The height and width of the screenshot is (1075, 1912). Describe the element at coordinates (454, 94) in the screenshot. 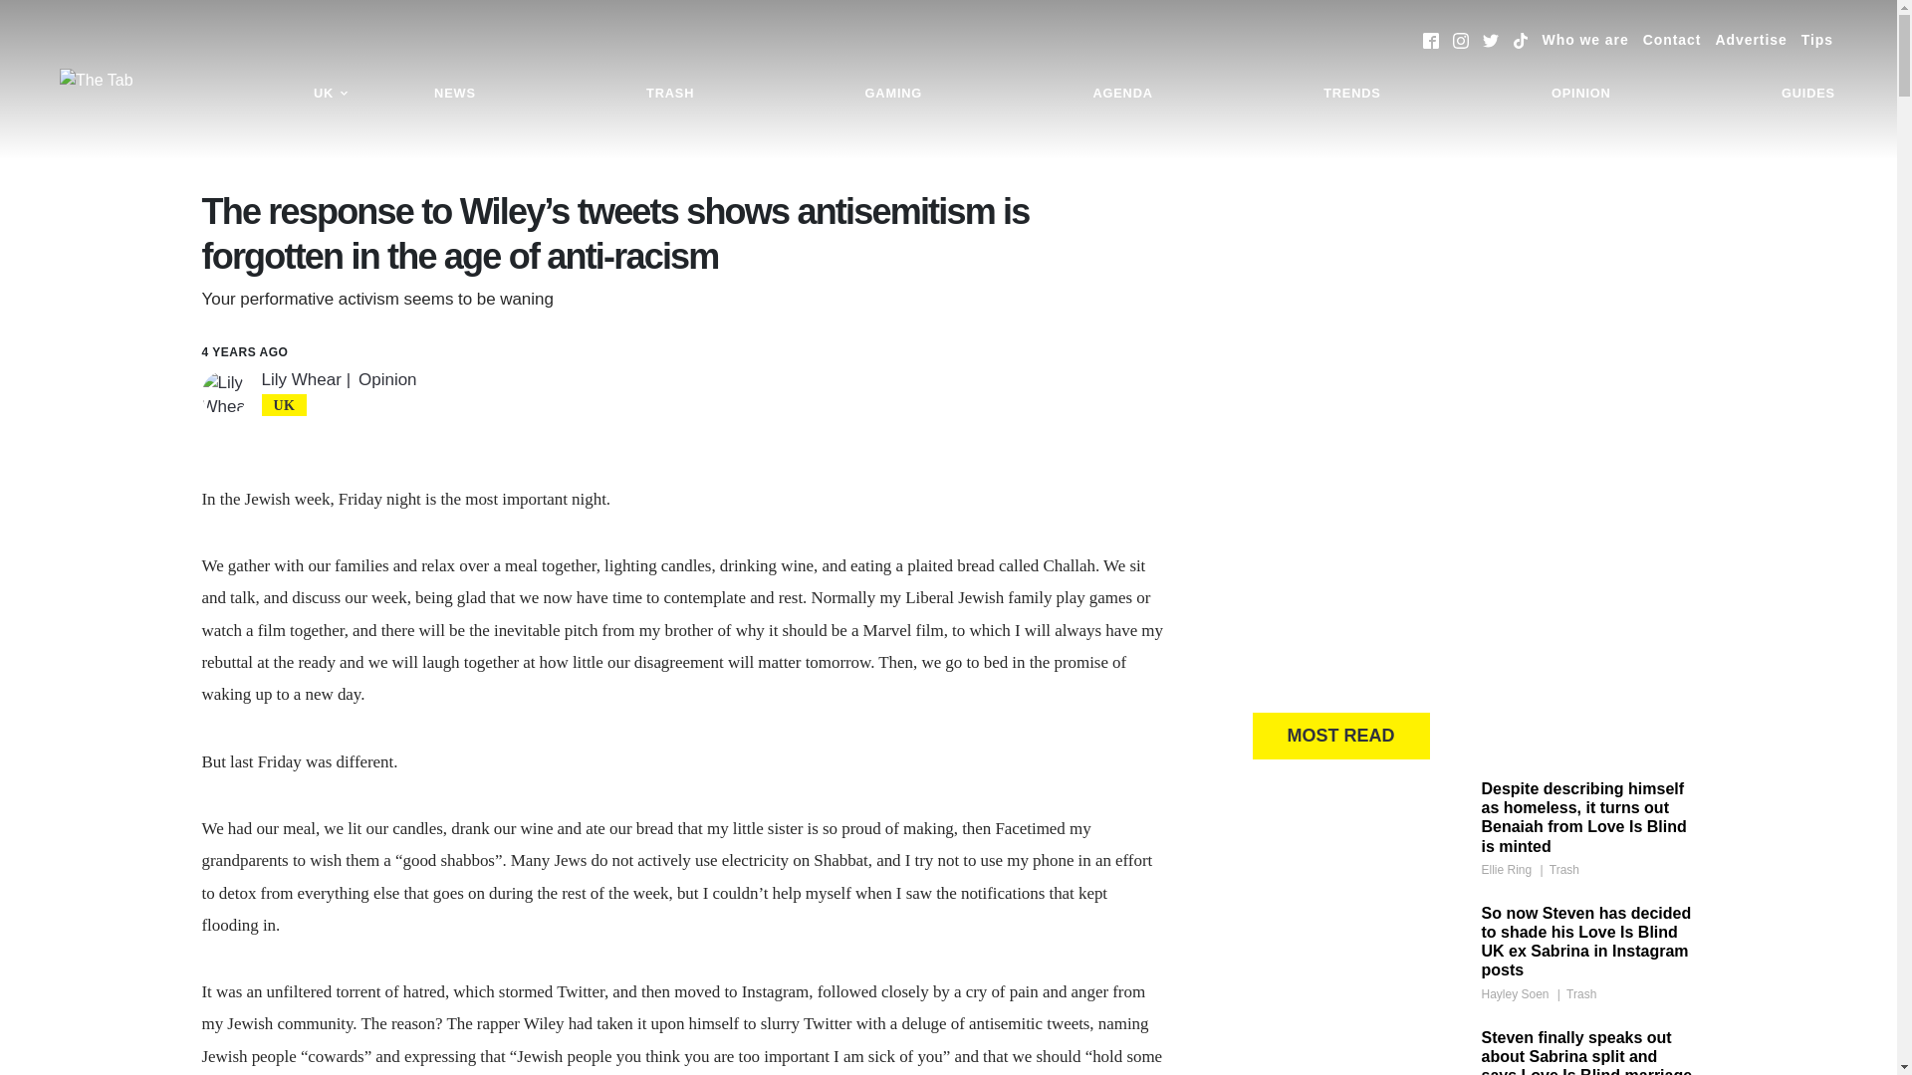

I see `NEWS` at that location.